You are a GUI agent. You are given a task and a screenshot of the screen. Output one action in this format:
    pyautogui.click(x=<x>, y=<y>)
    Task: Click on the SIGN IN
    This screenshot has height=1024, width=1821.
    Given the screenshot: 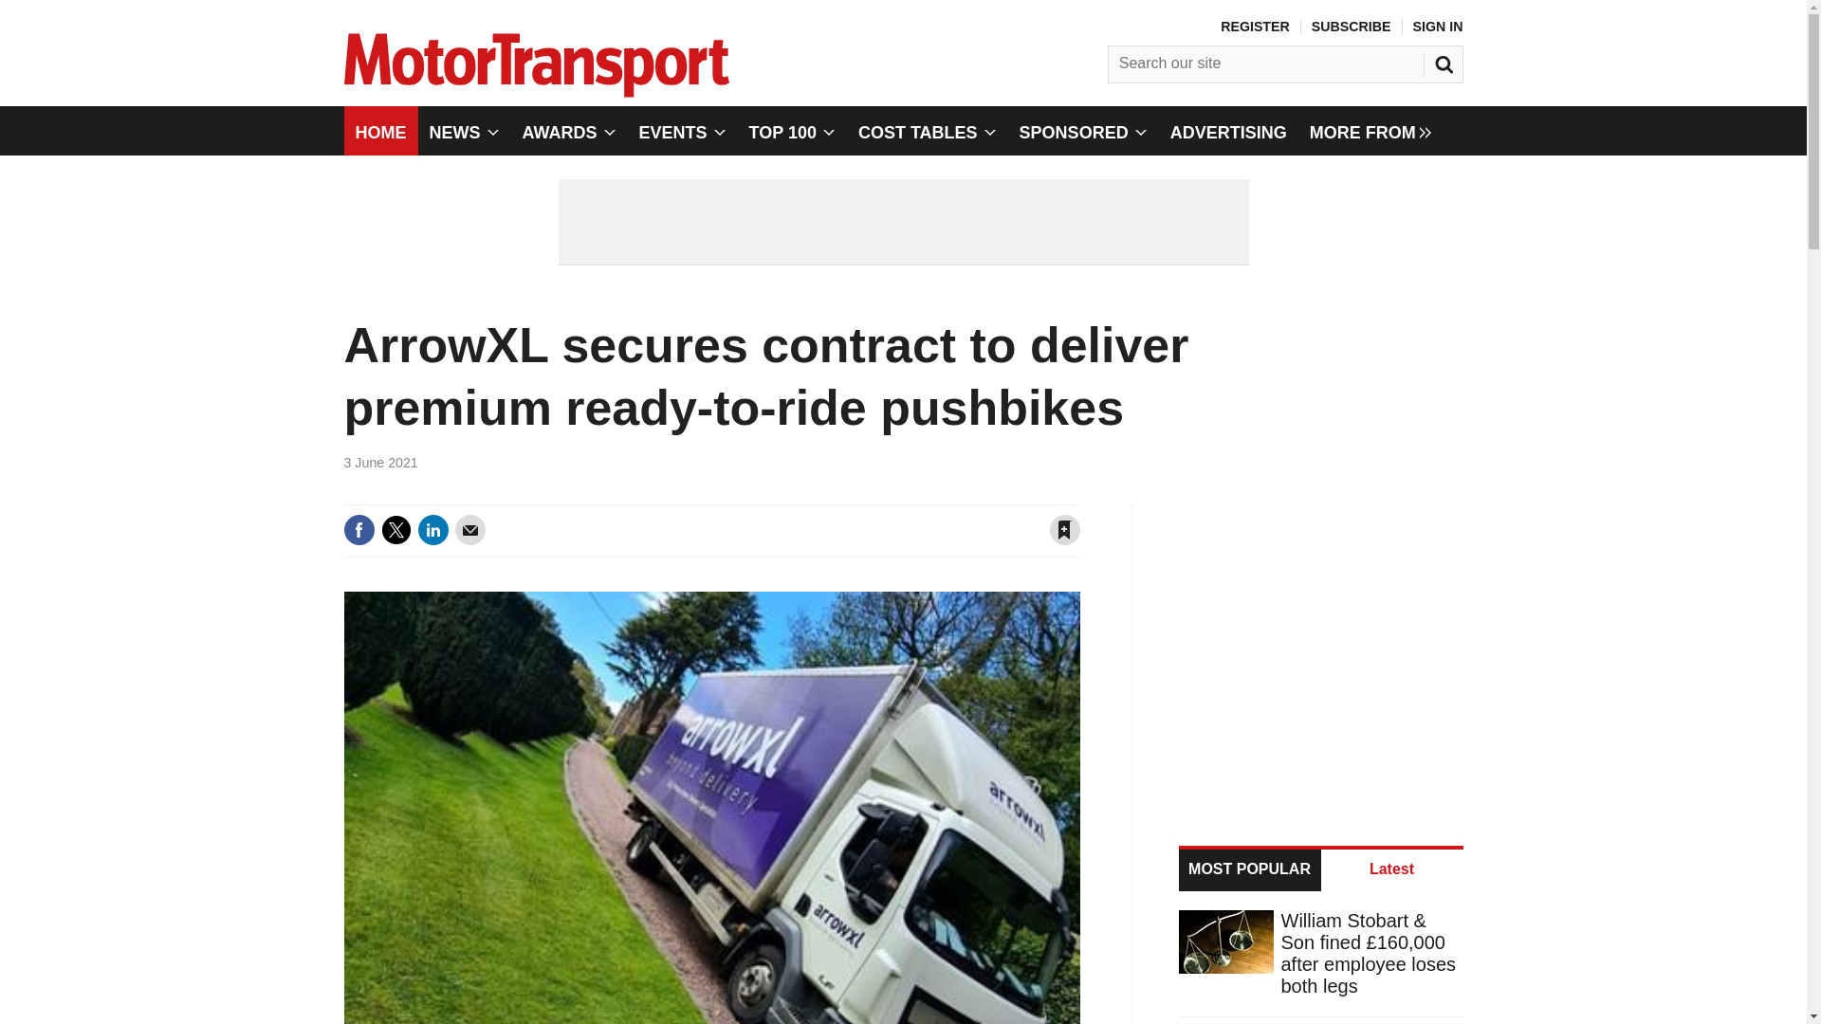 What is the action you would take?
    pyautogui.click(x=1438, y=27)
    